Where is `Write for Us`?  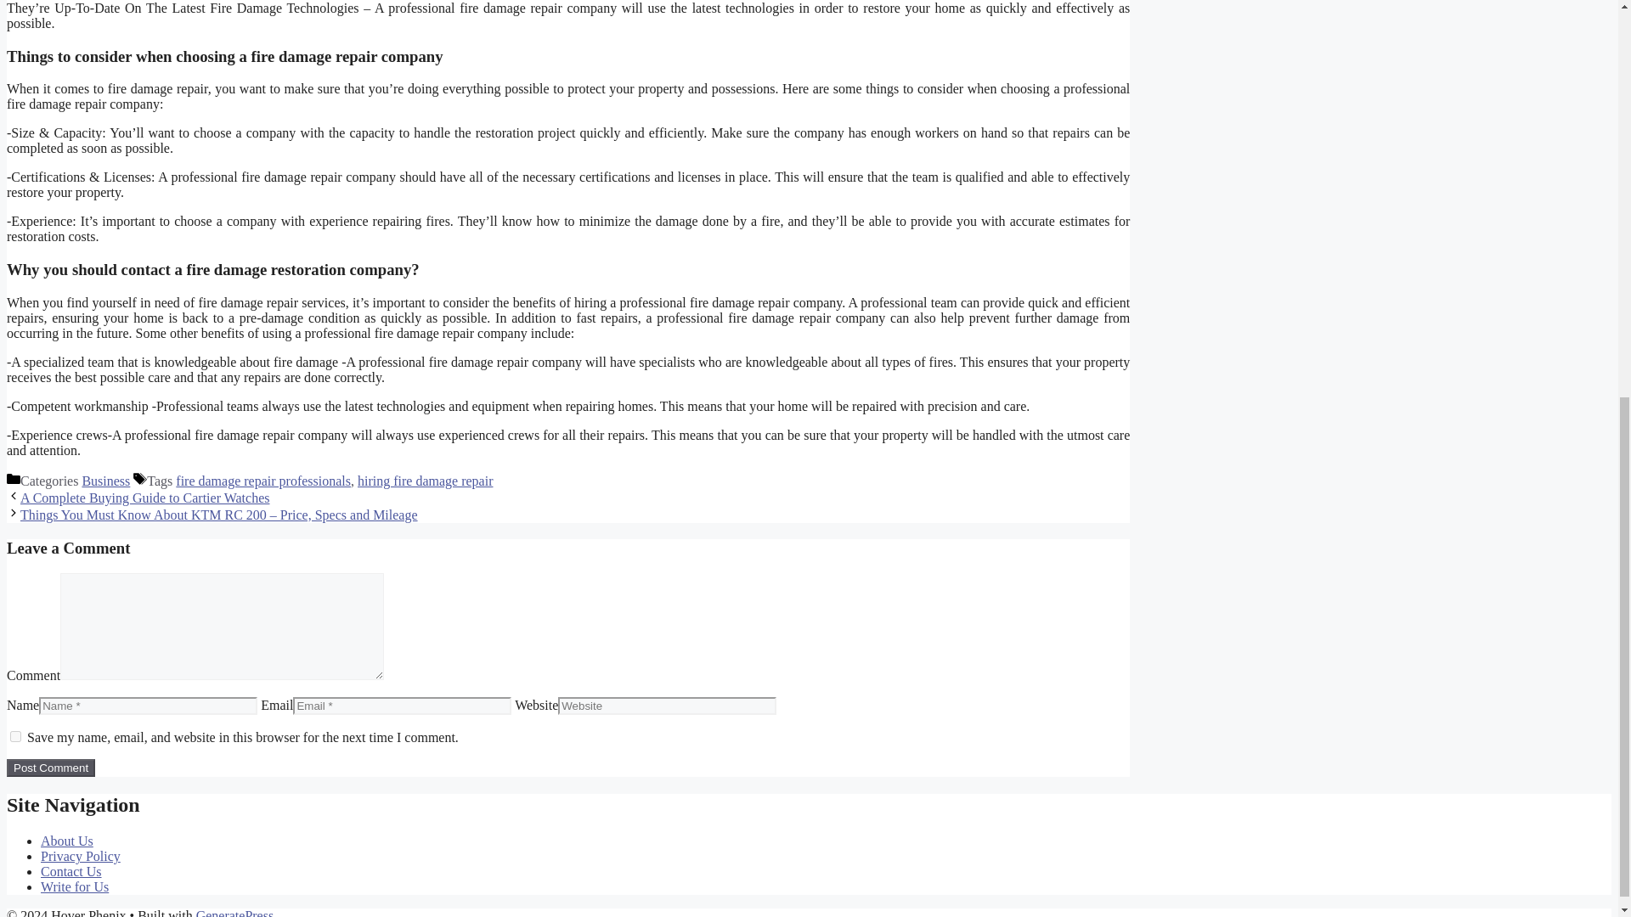 Write for Us is located at coordinates (75, 886).